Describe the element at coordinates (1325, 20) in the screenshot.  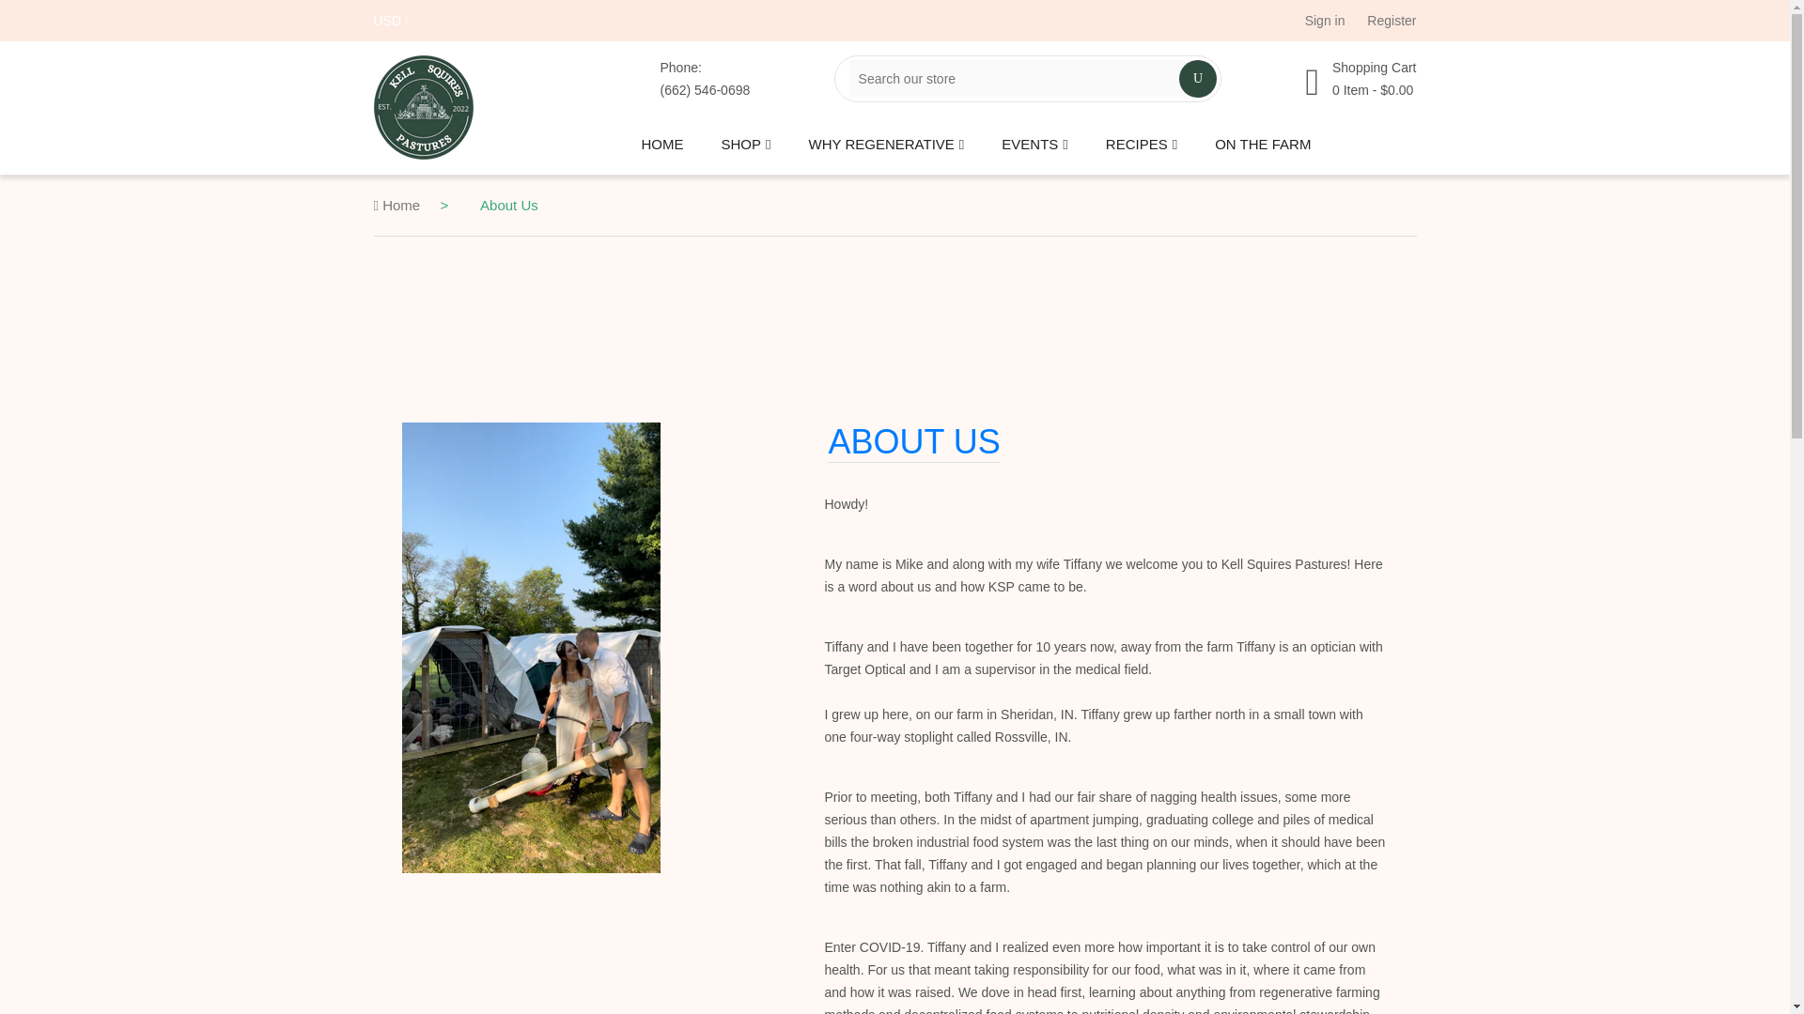
I see `Sign in` at that location.